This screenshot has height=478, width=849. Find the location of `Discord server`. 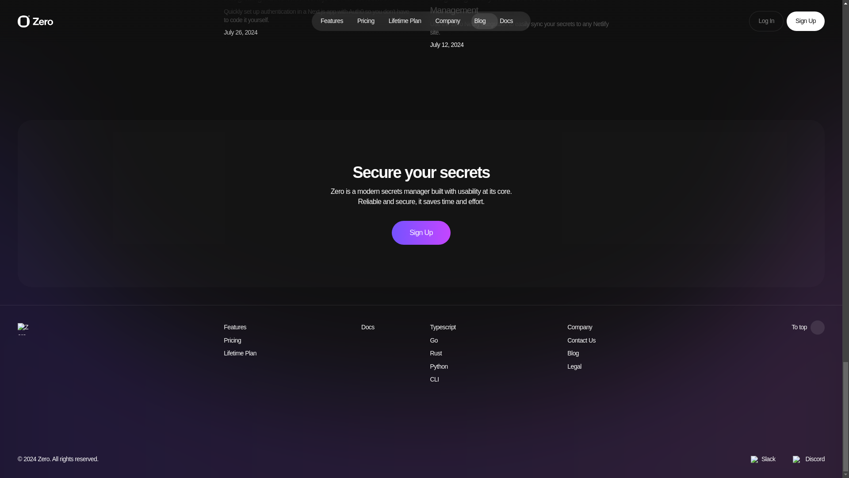

Discord server is located at coordinates (808, 459).